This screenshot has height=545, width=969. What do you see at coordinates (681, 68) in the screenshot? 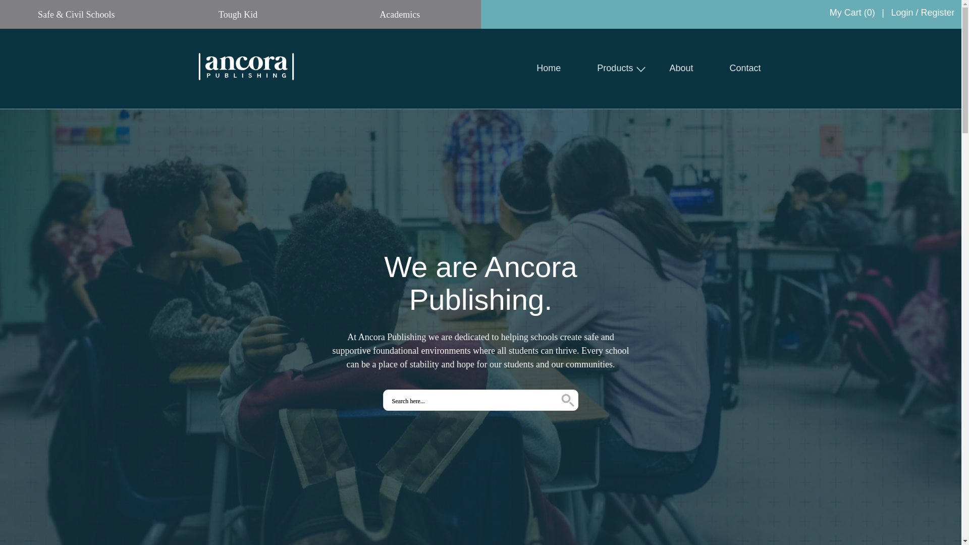
I see `About` at bounding box center [681, 68].